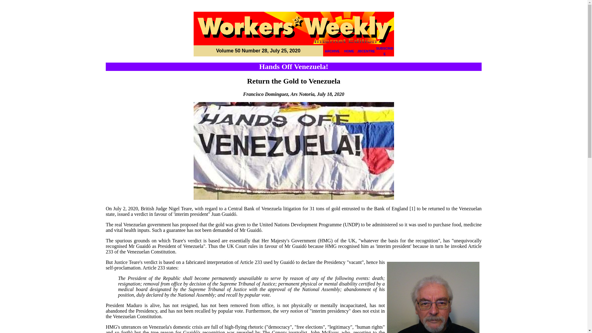 The image size is (592, 333). What do you see at coordinates (349, 51) in the screenshot?
I see `HOME` at bounding box center [349, 51].